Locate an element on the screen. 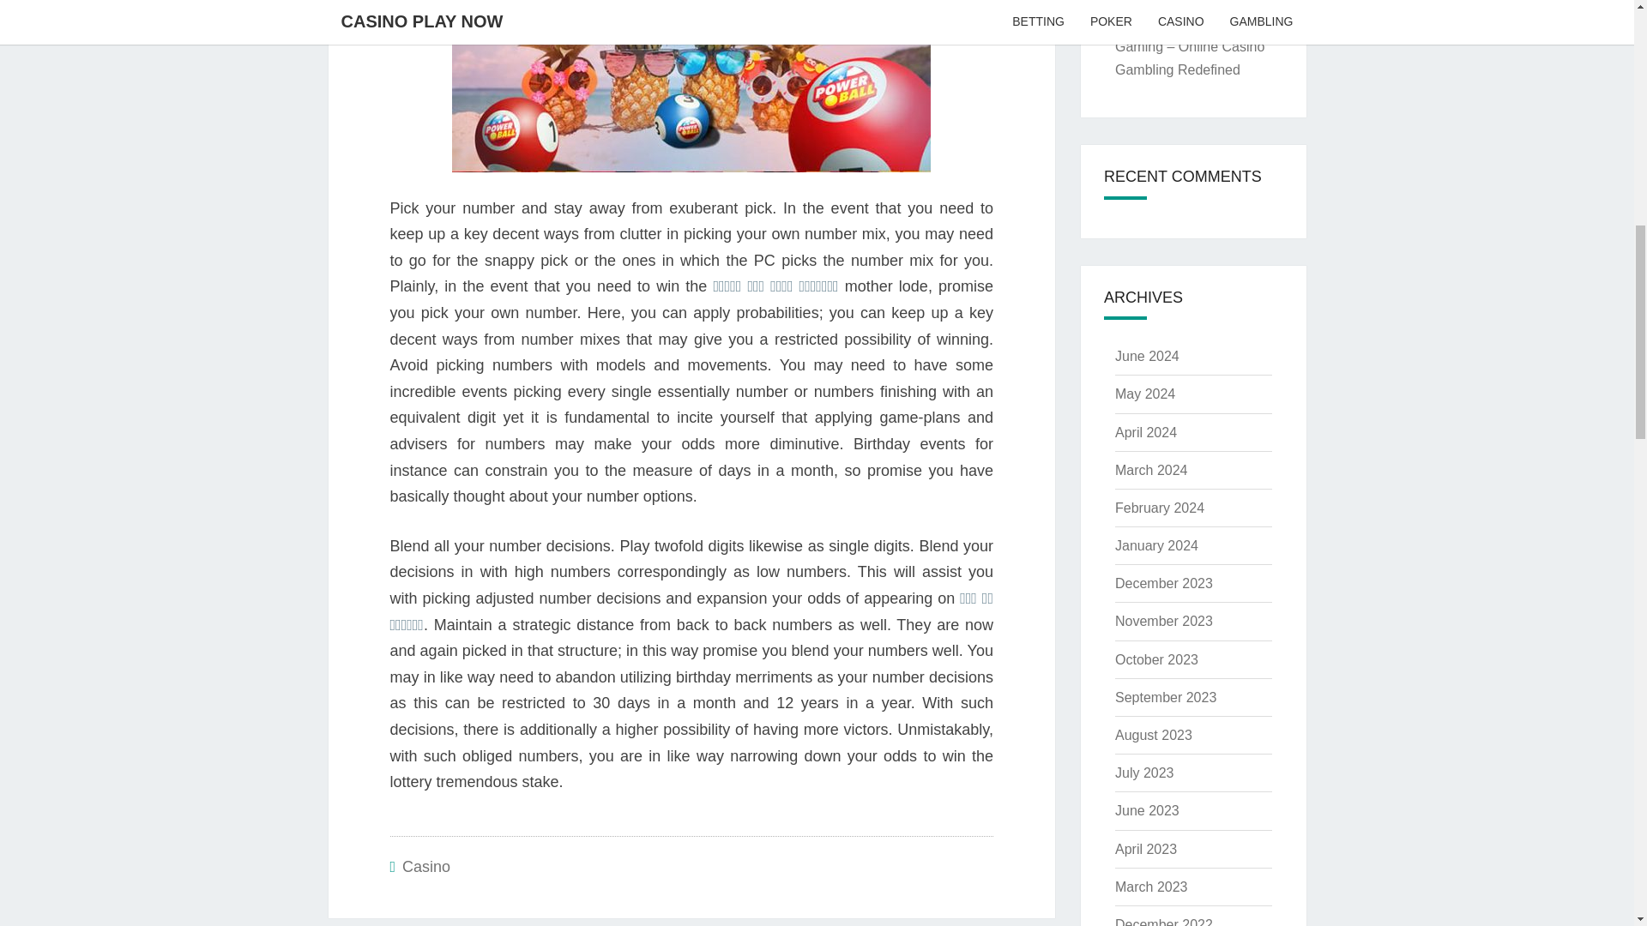 The image size is (1647, 926). January 2024 is located at coordinates (1156, 545).